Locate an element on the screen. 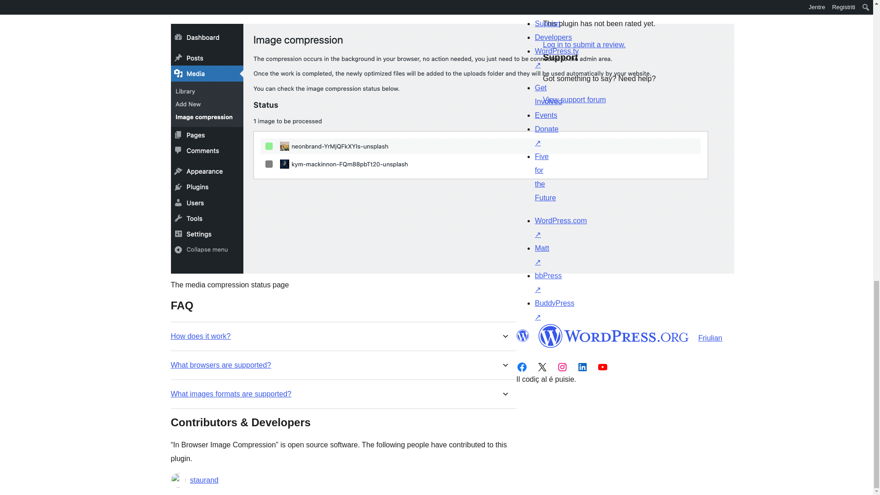 Image resolution: width=880 pixels, height=495 pixels. What browsers are supported? is located at coordinates (221, 365).